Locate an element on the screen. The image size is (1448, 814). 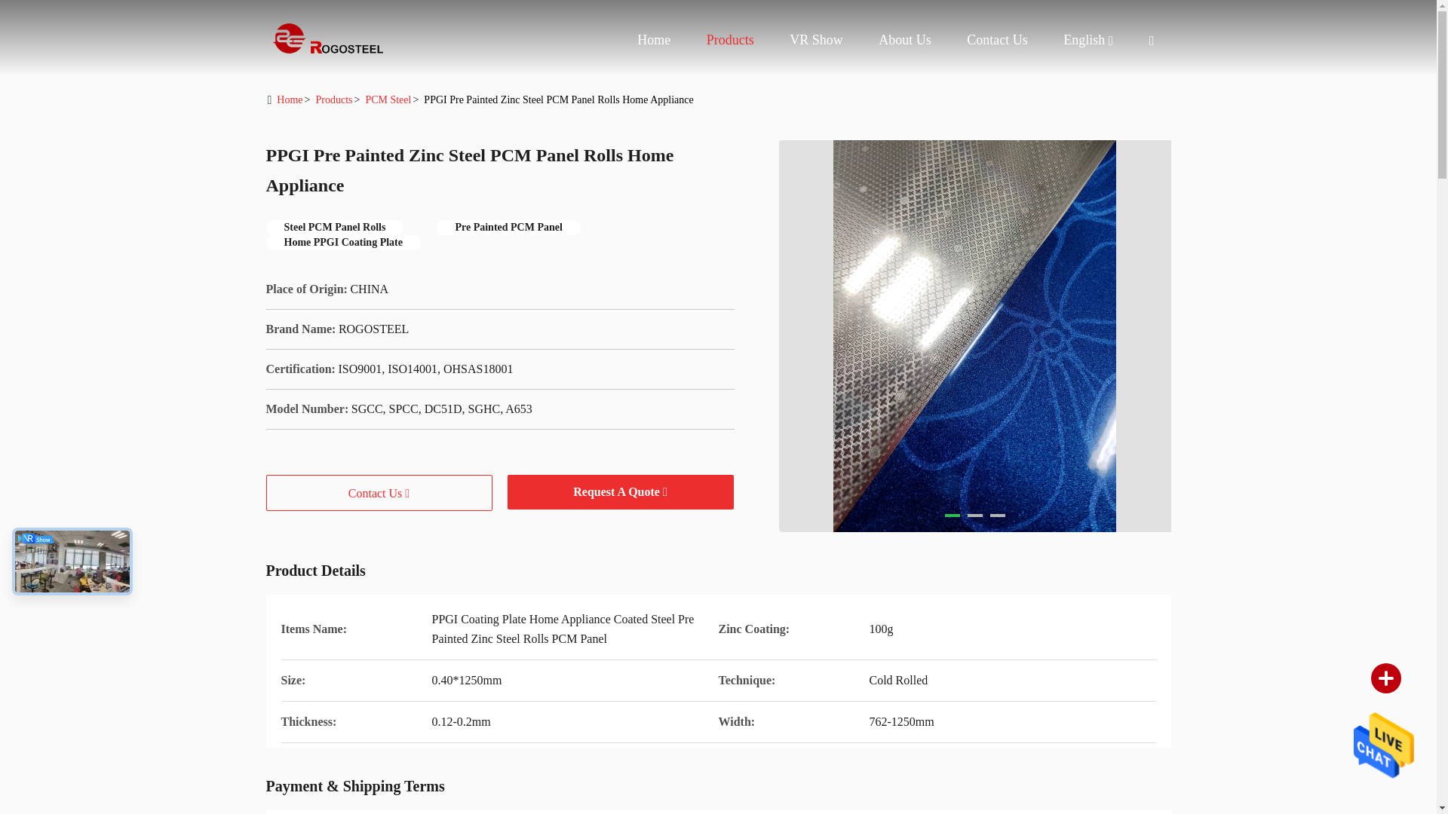
Contact Us is located at coordinates (997, 39).